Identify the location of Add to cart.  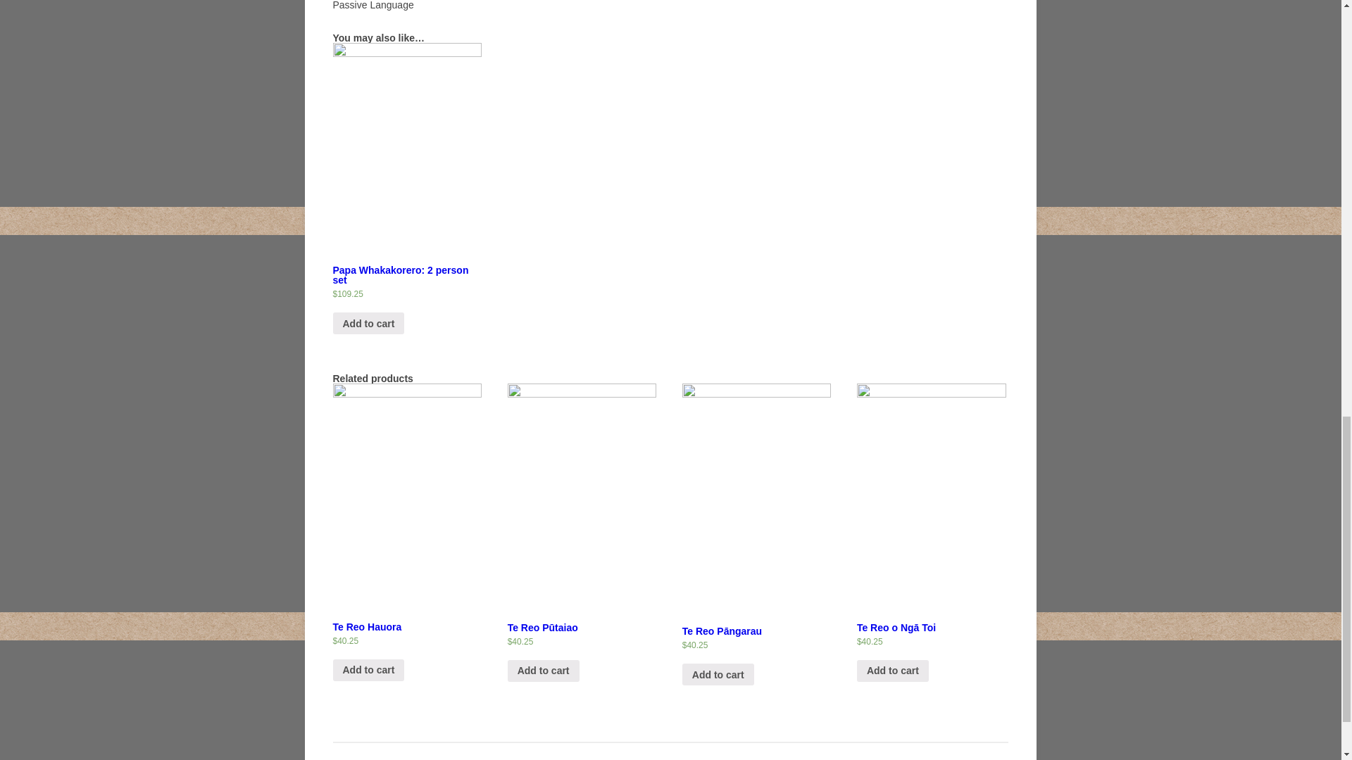
(368, 323).